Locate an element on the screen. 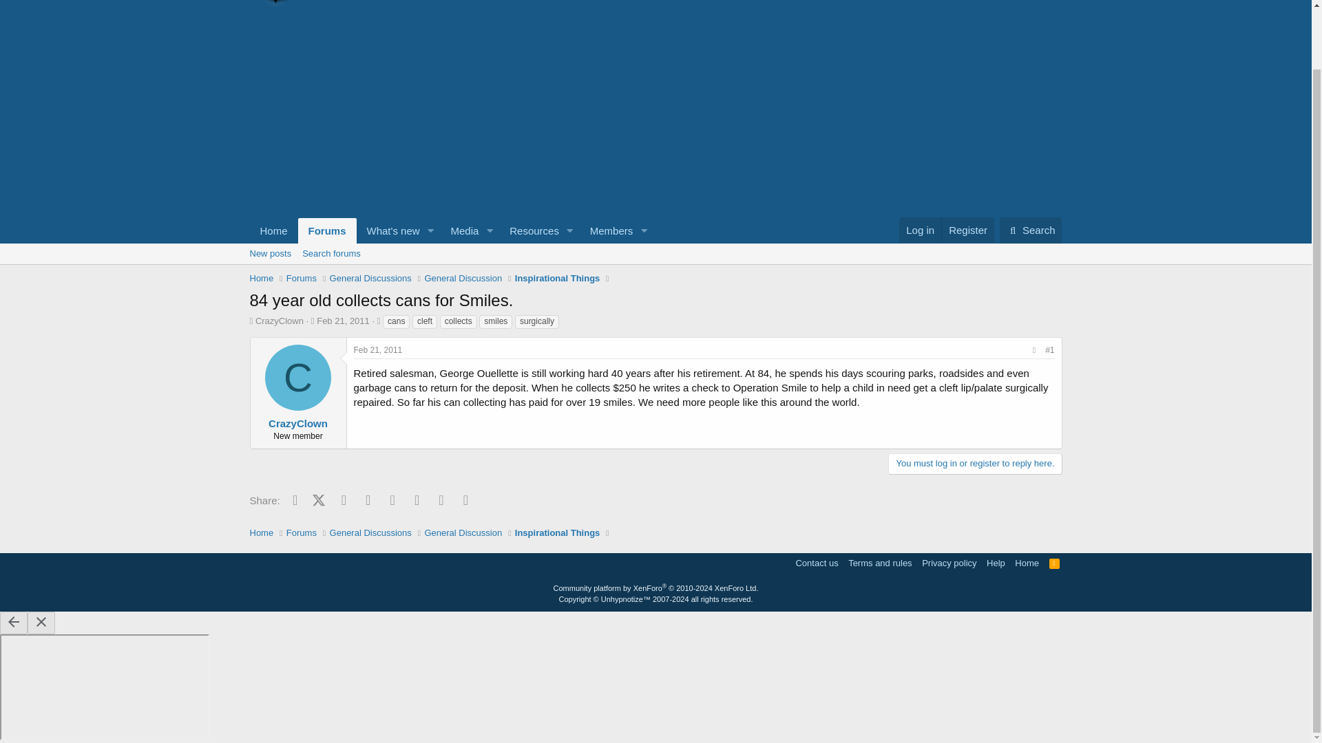 The image size is (1322, 743). What's new is located at coordinates (379, 350).